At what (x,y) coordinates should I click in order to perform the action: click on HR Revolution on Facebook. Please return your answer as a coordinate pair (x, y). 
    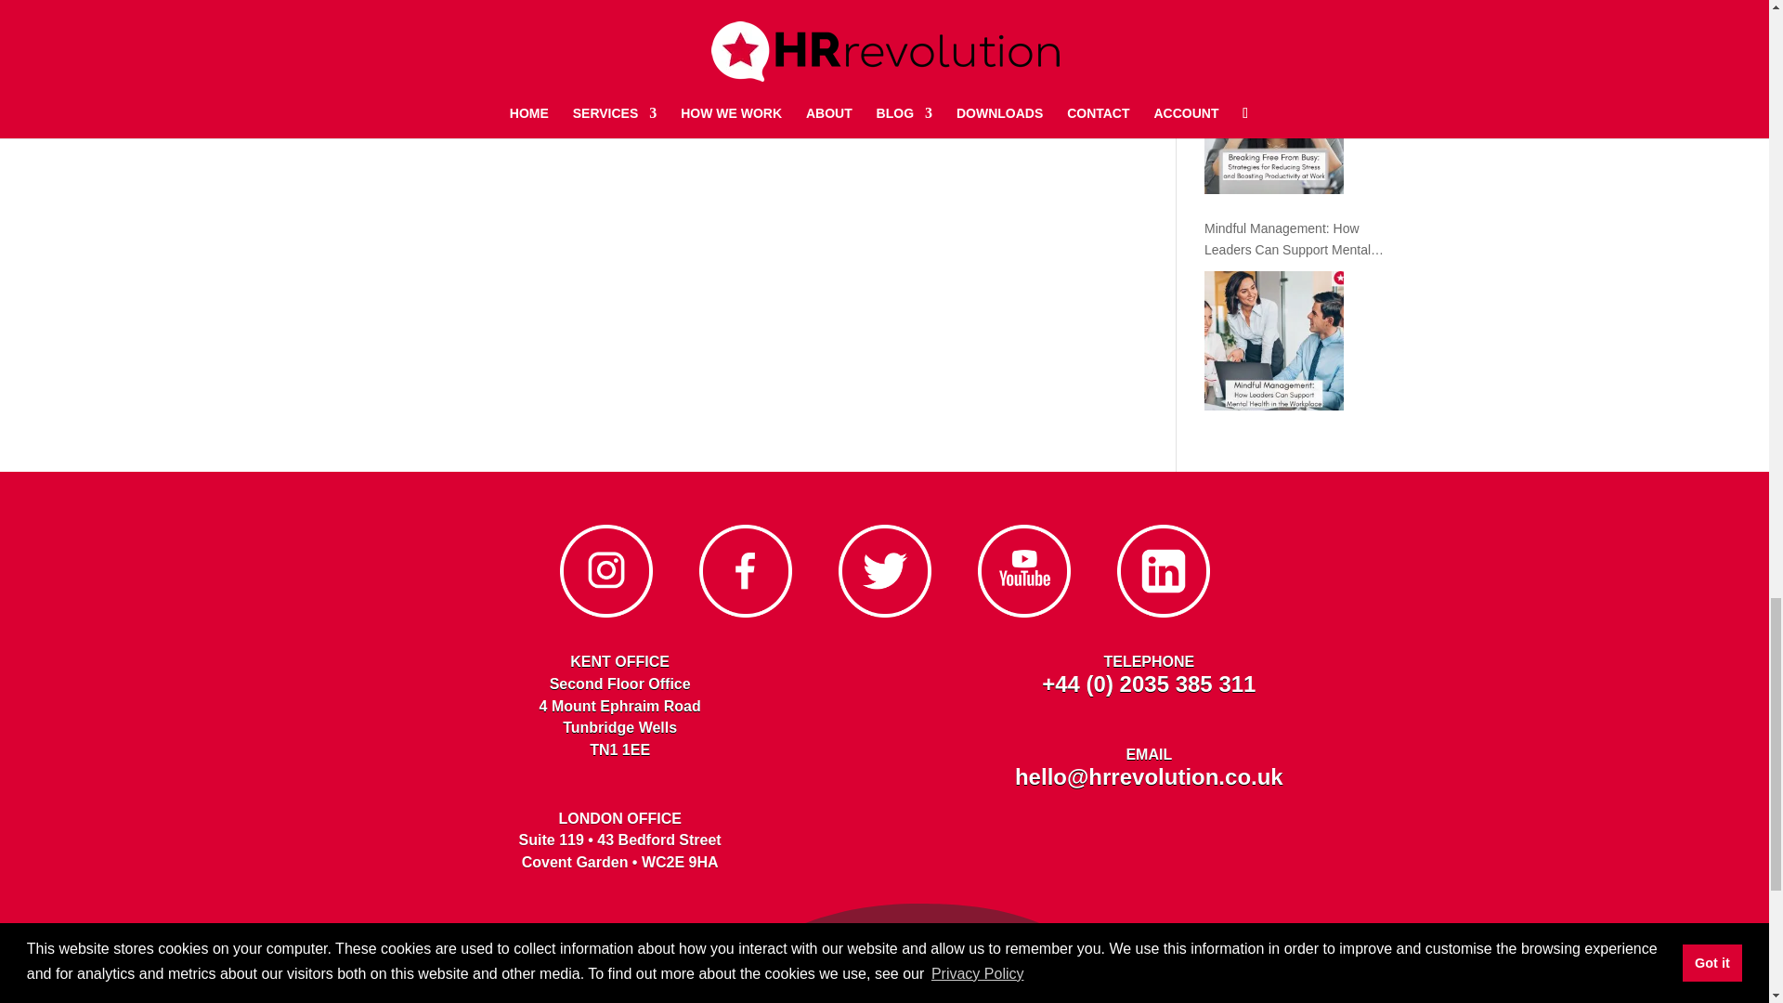
    Looking at the image, I should click on (745, 613).